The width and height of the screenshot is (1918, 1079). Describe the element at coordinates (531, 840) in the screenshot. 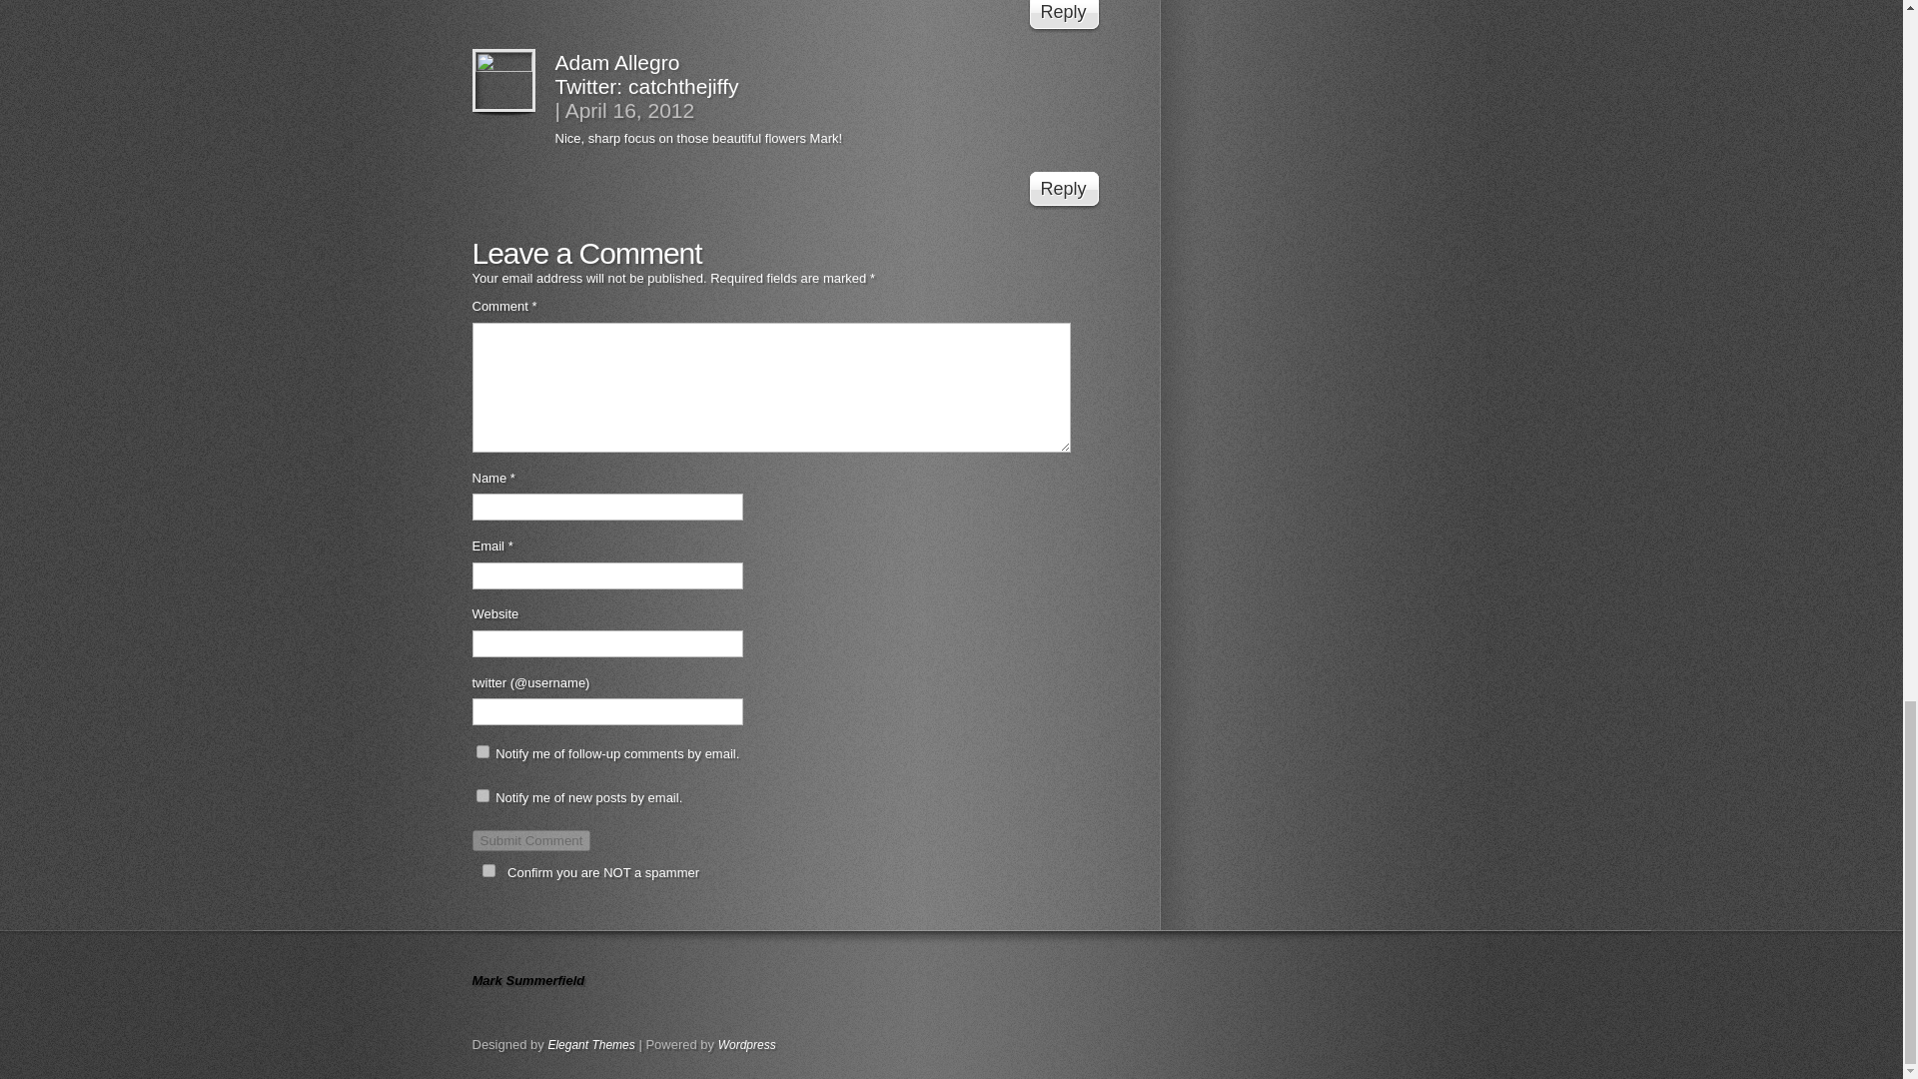

I see `Submit Comment` at that location.